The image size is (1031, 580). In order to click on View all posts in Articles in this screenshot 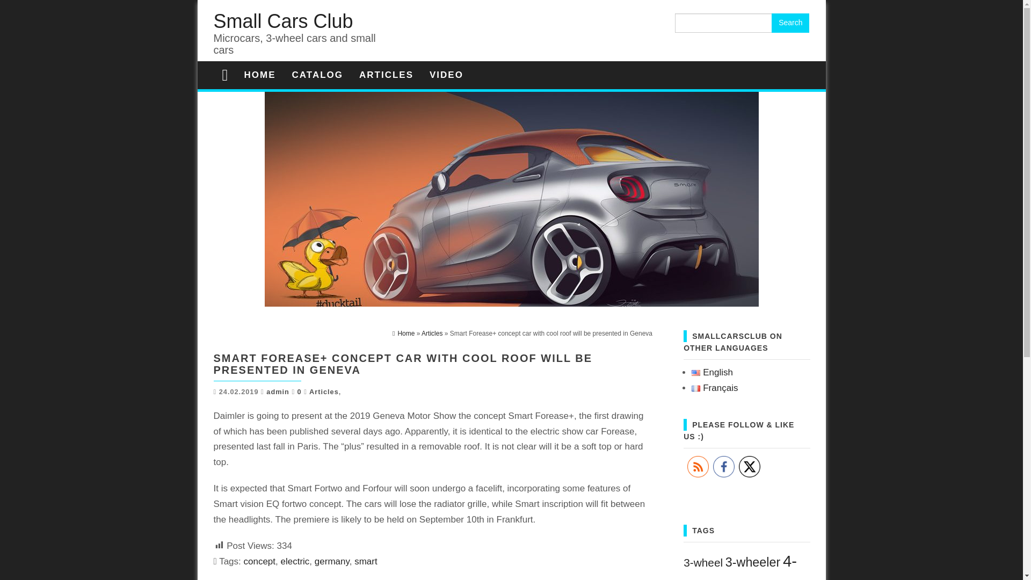, I will do `click(324, 392)`.